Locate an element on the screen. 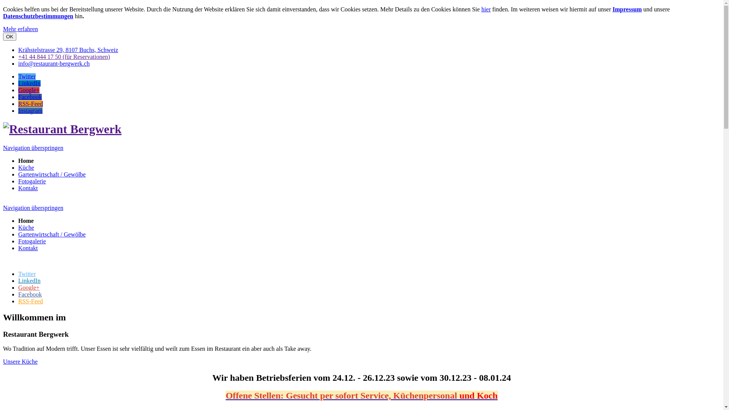 Image resolution: width=729 pixels, height=410 pixels. Instagram is located at coordinates (30, 111).